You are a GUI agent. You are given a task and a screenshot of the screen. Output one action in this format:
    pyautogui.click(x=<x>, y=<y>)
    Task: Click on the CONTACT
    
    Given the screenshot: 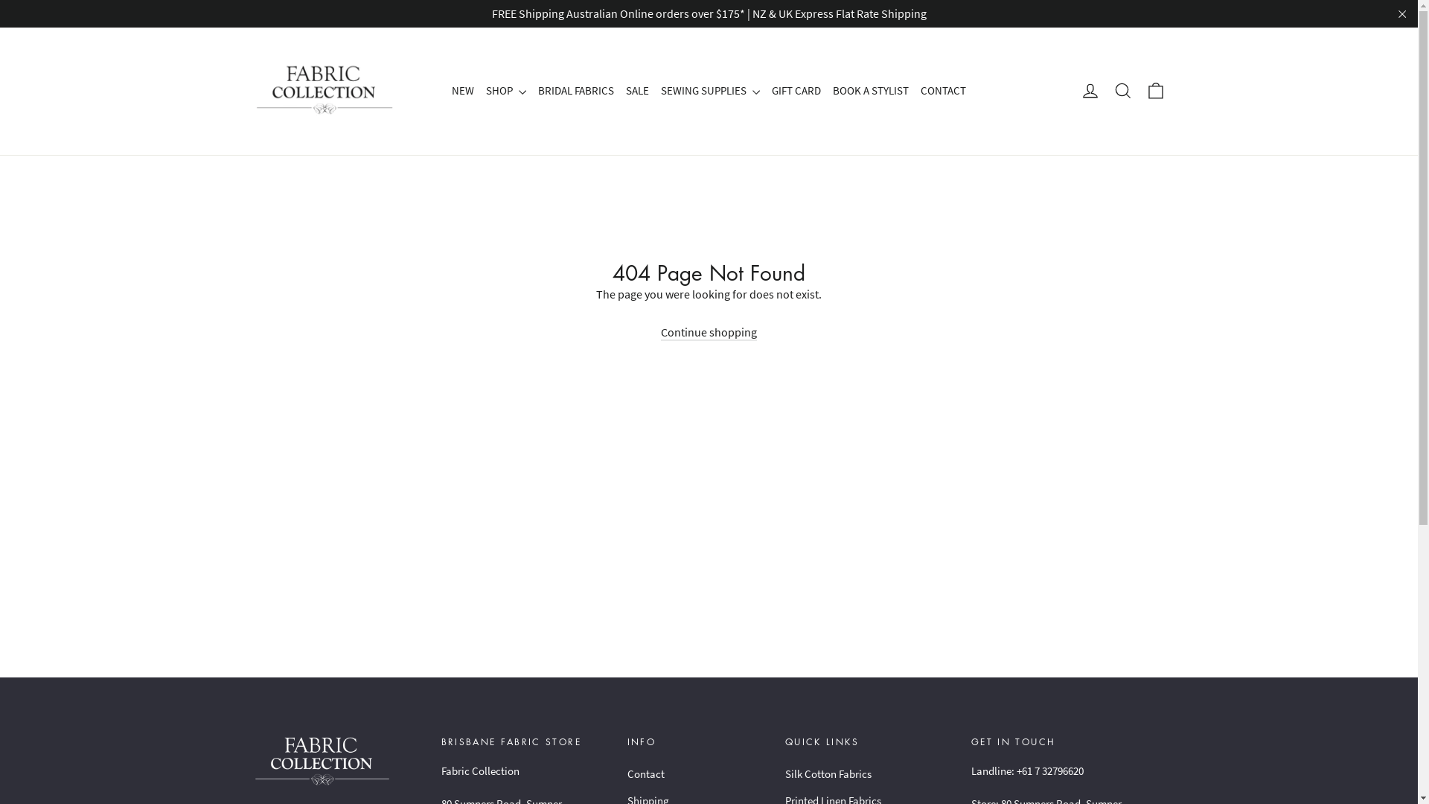 What is the action you would take?
    pyautogui.click(x=944, y=91)
    